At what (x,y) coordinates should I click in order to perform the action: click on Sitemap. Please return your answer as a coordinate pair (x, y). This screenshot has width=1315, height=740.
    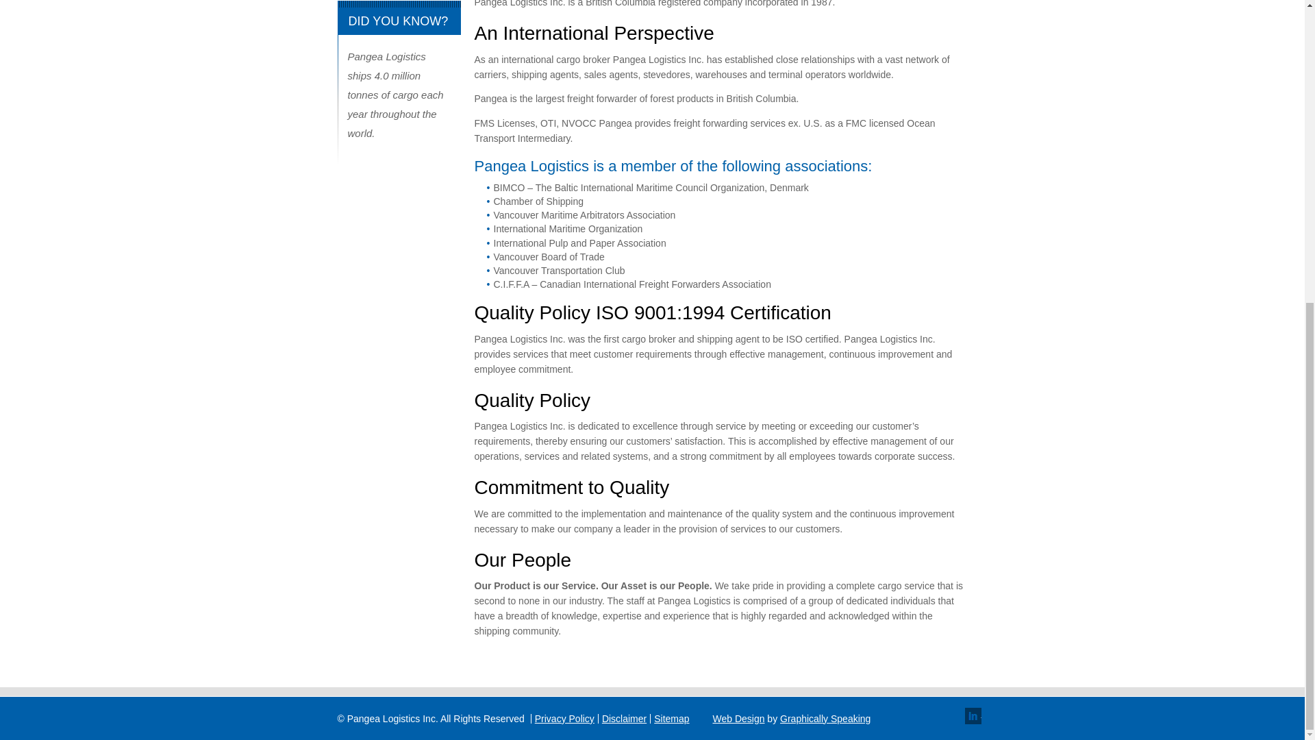
    Looking at the image, I should click on (671, 719).